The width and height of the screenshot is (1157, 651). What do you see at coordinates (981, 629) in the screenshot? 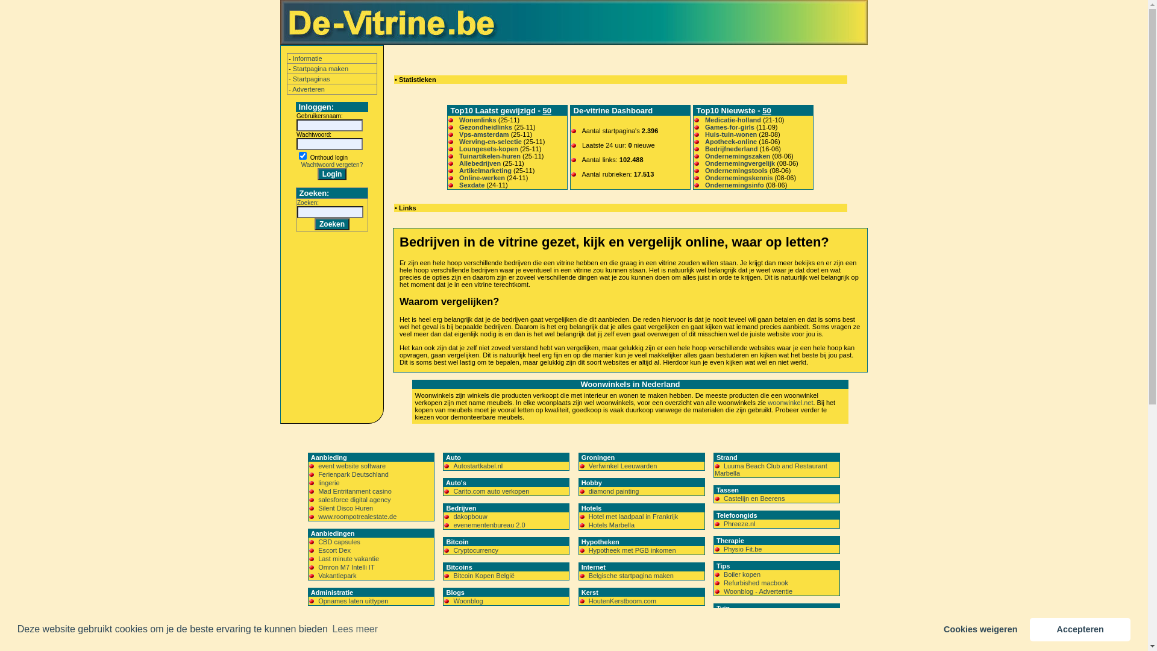
I see `Cookies weigeren` at bounding box center [981, 629].